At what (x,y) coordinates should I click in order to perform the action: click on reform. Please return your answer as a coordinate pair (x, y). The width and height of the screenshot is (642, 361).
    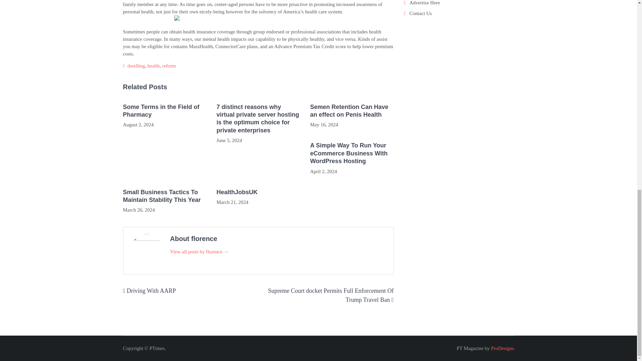
    Looking at the image, I should click on (169, 66).